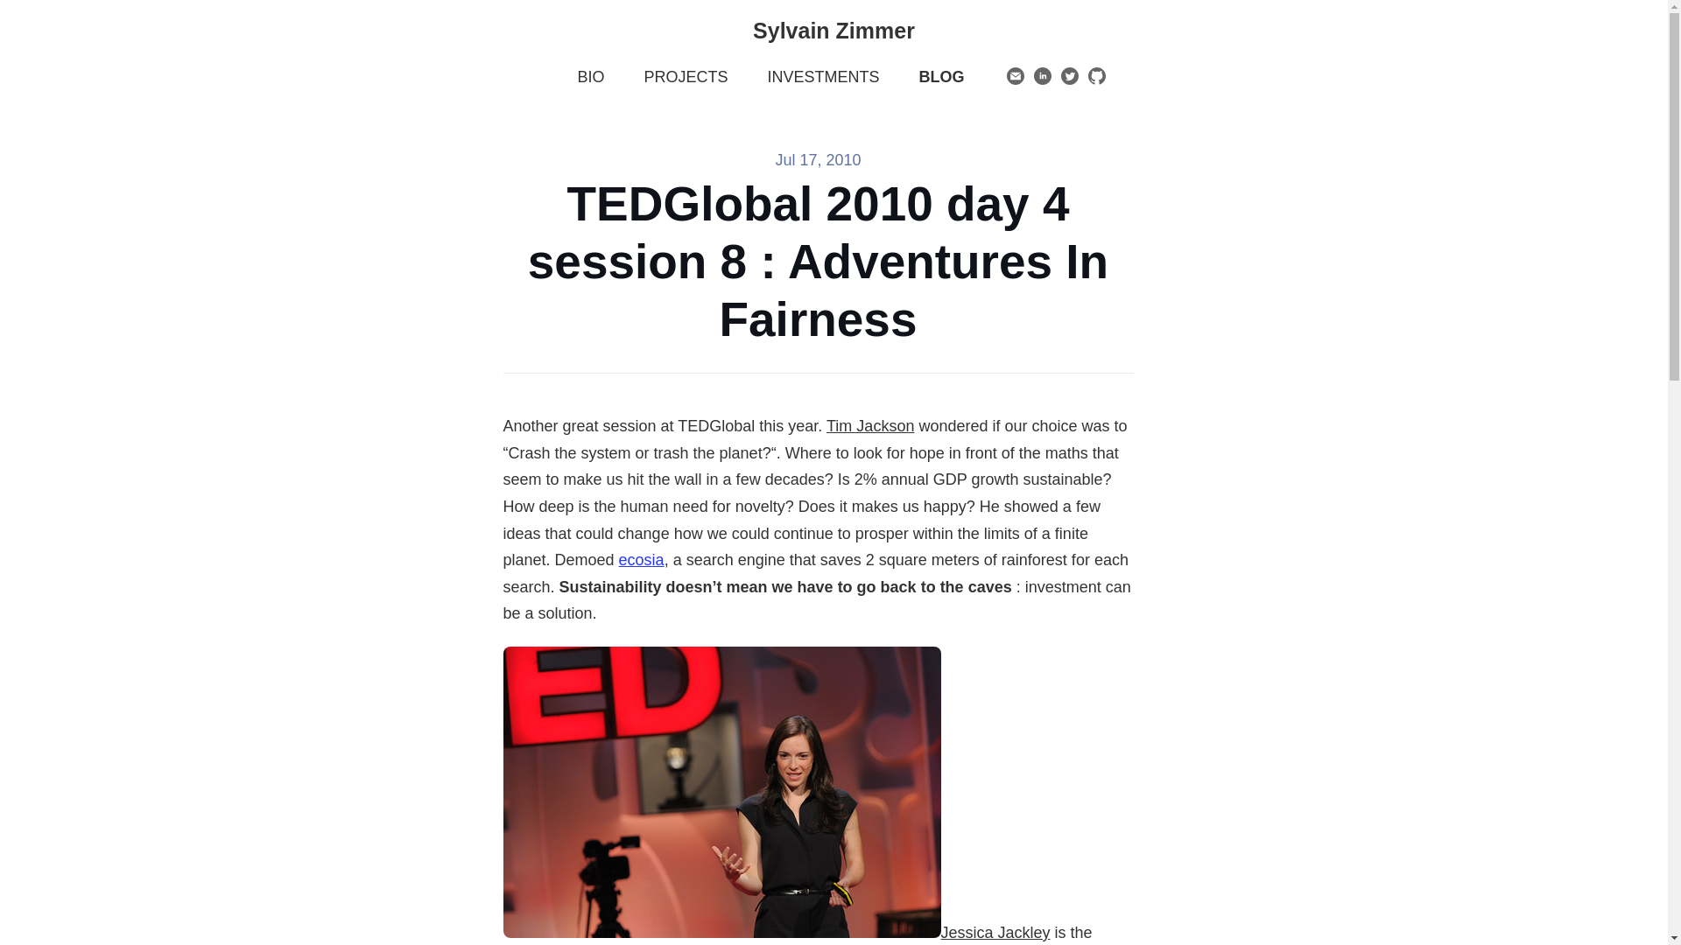 This screenshot has width=1681, height=945. I want to click on BLOG, so click(942, 77).